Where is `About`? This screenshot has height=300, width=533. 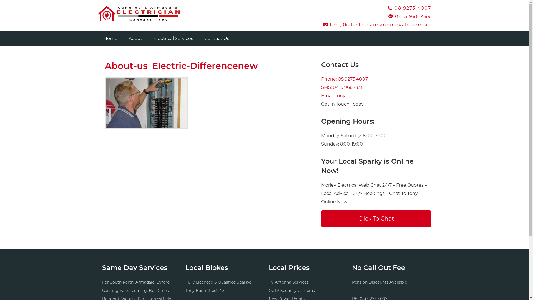
About is located at coordinates (135, 38).